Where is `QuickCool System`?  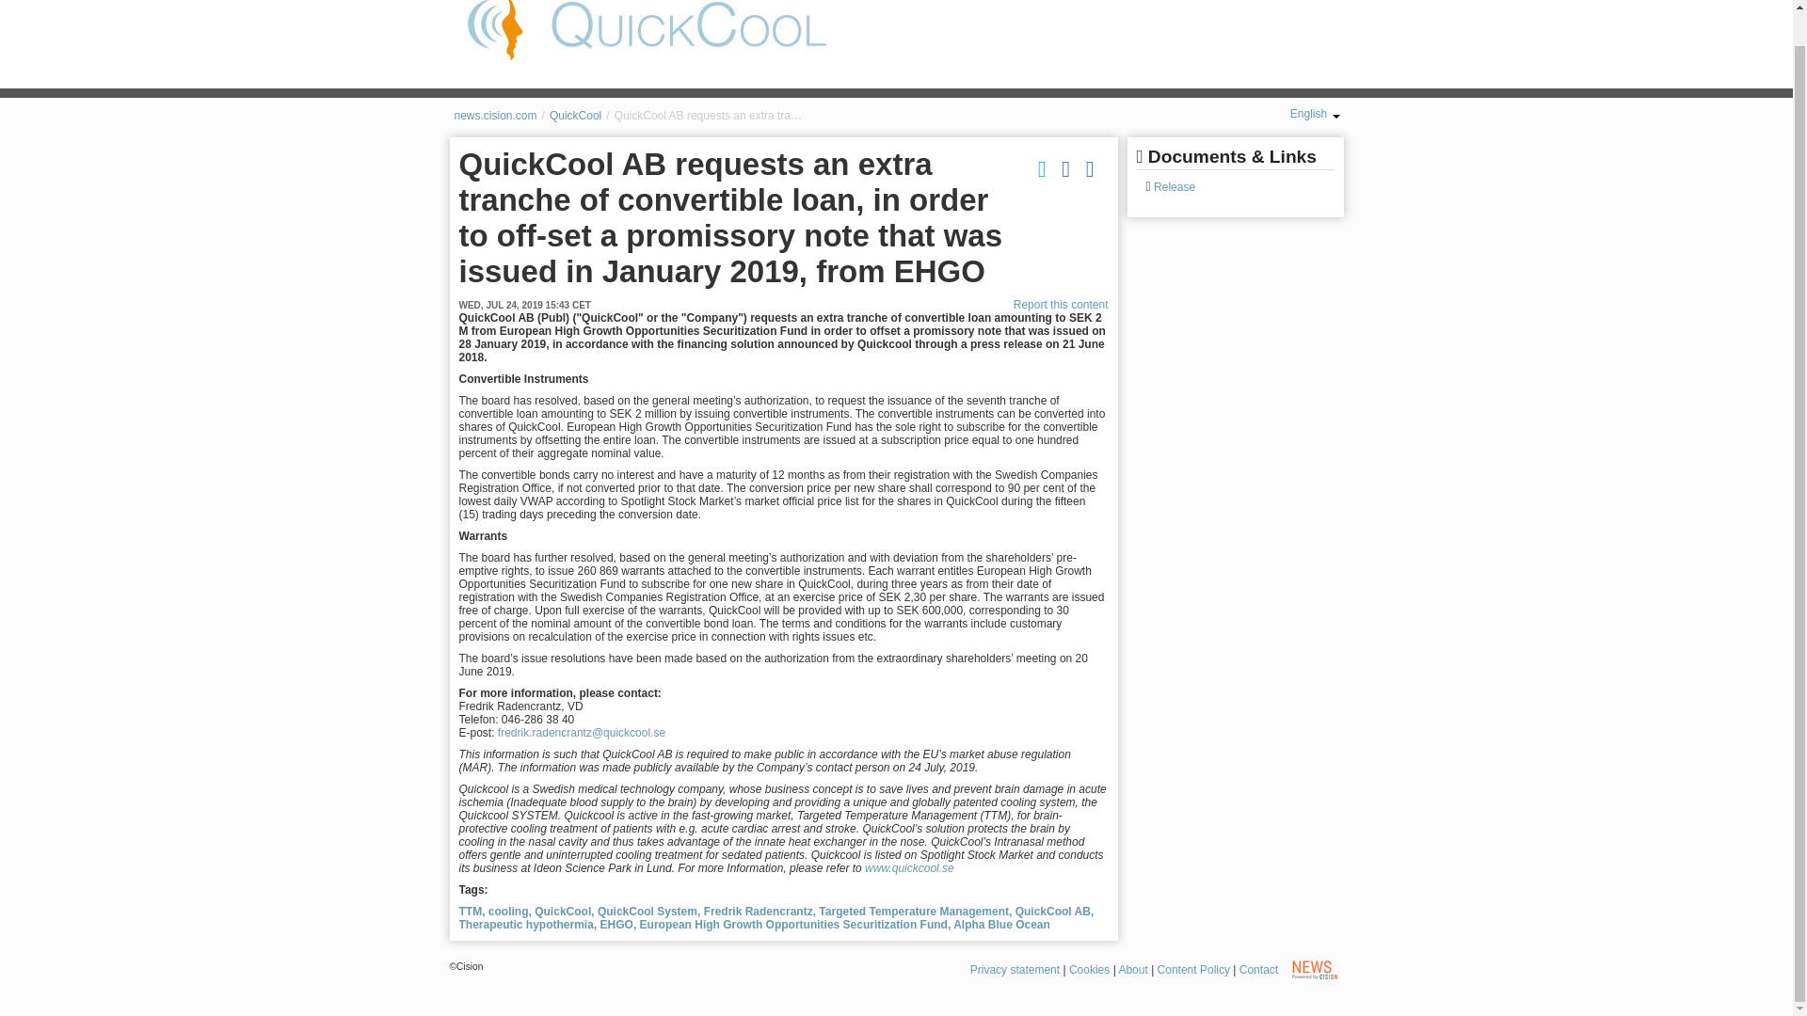
QuickCool System is located at coordinates (649, 912).